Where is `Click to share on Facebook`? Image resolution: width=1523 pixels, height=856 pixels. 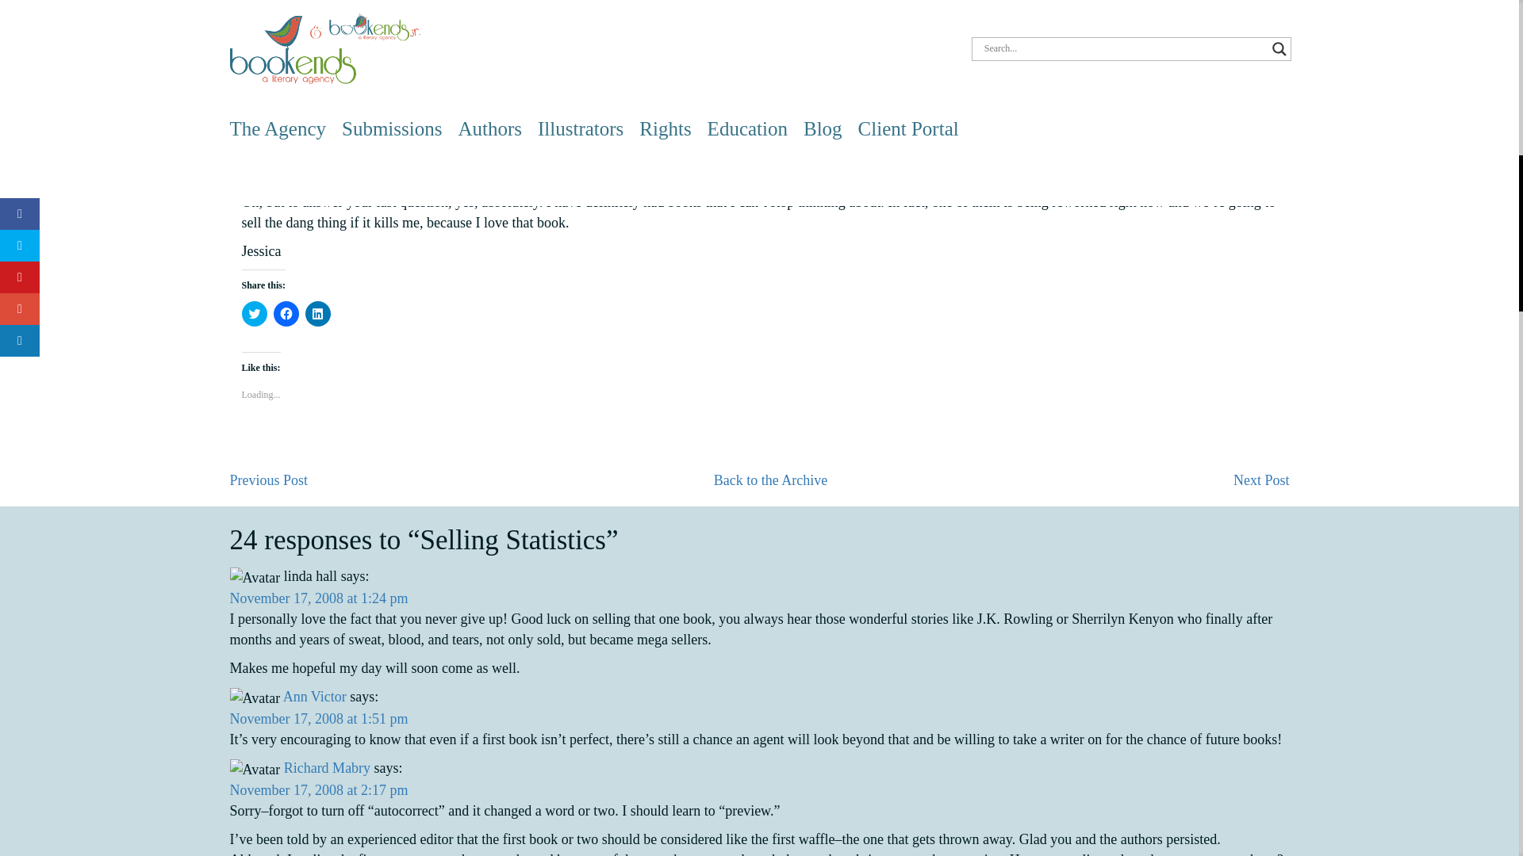
Click to share on Facebook is located at coordinates (286, 314).